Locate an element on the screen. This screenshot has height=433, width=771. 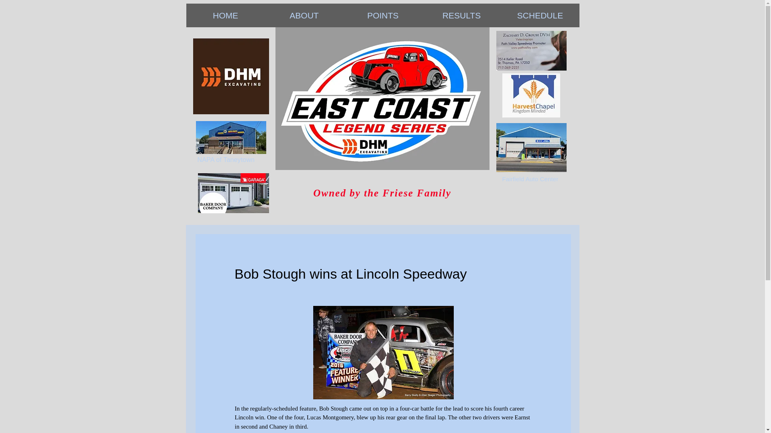
POINTS is located at coordinates (383, 15).